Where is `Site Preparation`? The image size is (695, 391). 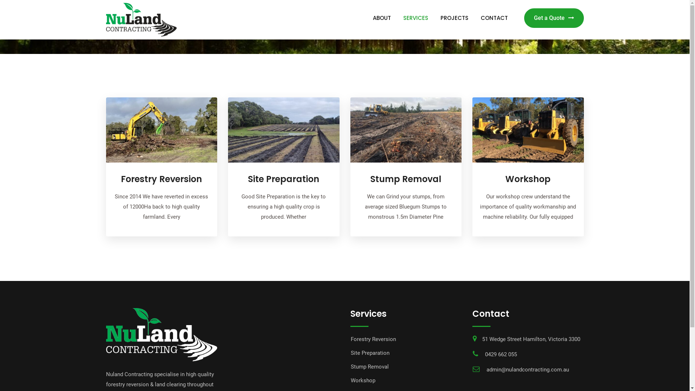
Site Preparation is located at coordinates (370, 353).